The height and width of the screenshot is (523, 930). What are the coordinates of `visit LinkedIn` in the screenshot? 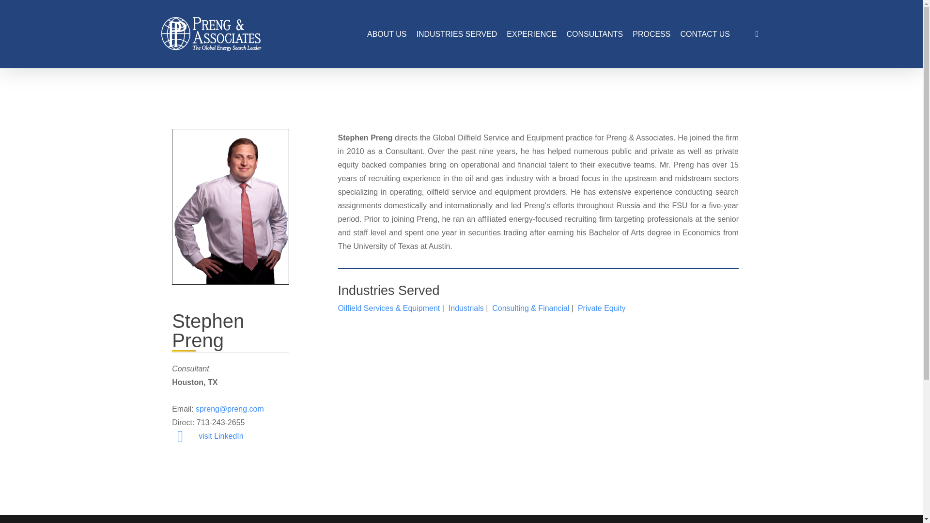 It's located at (221, 436).